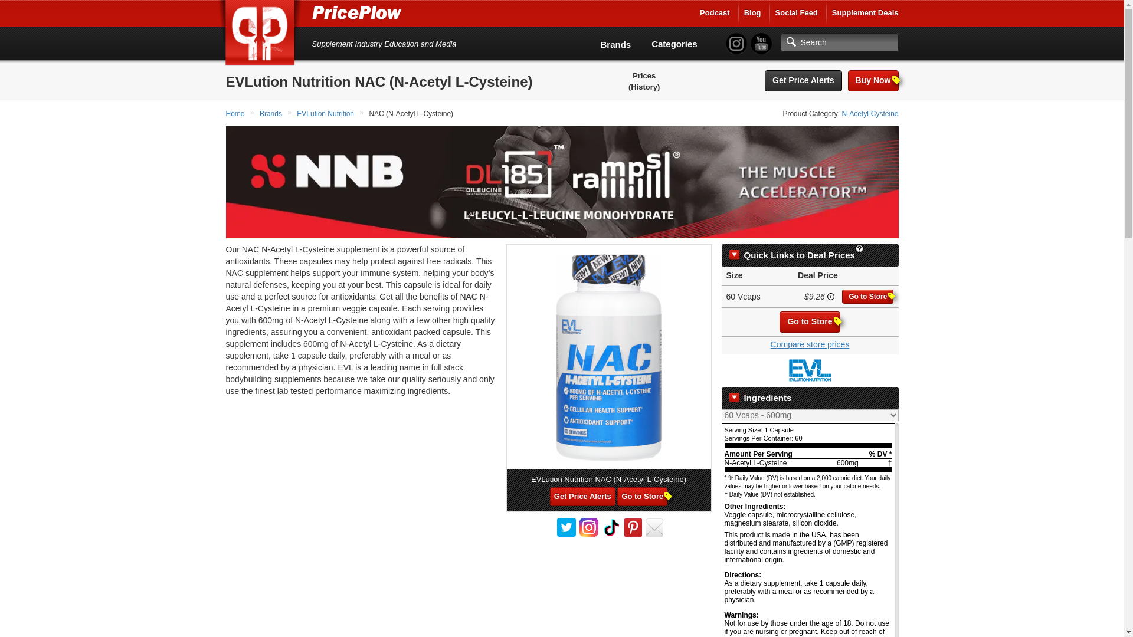 This screenshot has height=637, width=1133. What do you see at coordinates (615, 44) in the screenshot?
I see `See all Brands on PricePlow - Over 1200 of them!` at bounding box center [615, 44].